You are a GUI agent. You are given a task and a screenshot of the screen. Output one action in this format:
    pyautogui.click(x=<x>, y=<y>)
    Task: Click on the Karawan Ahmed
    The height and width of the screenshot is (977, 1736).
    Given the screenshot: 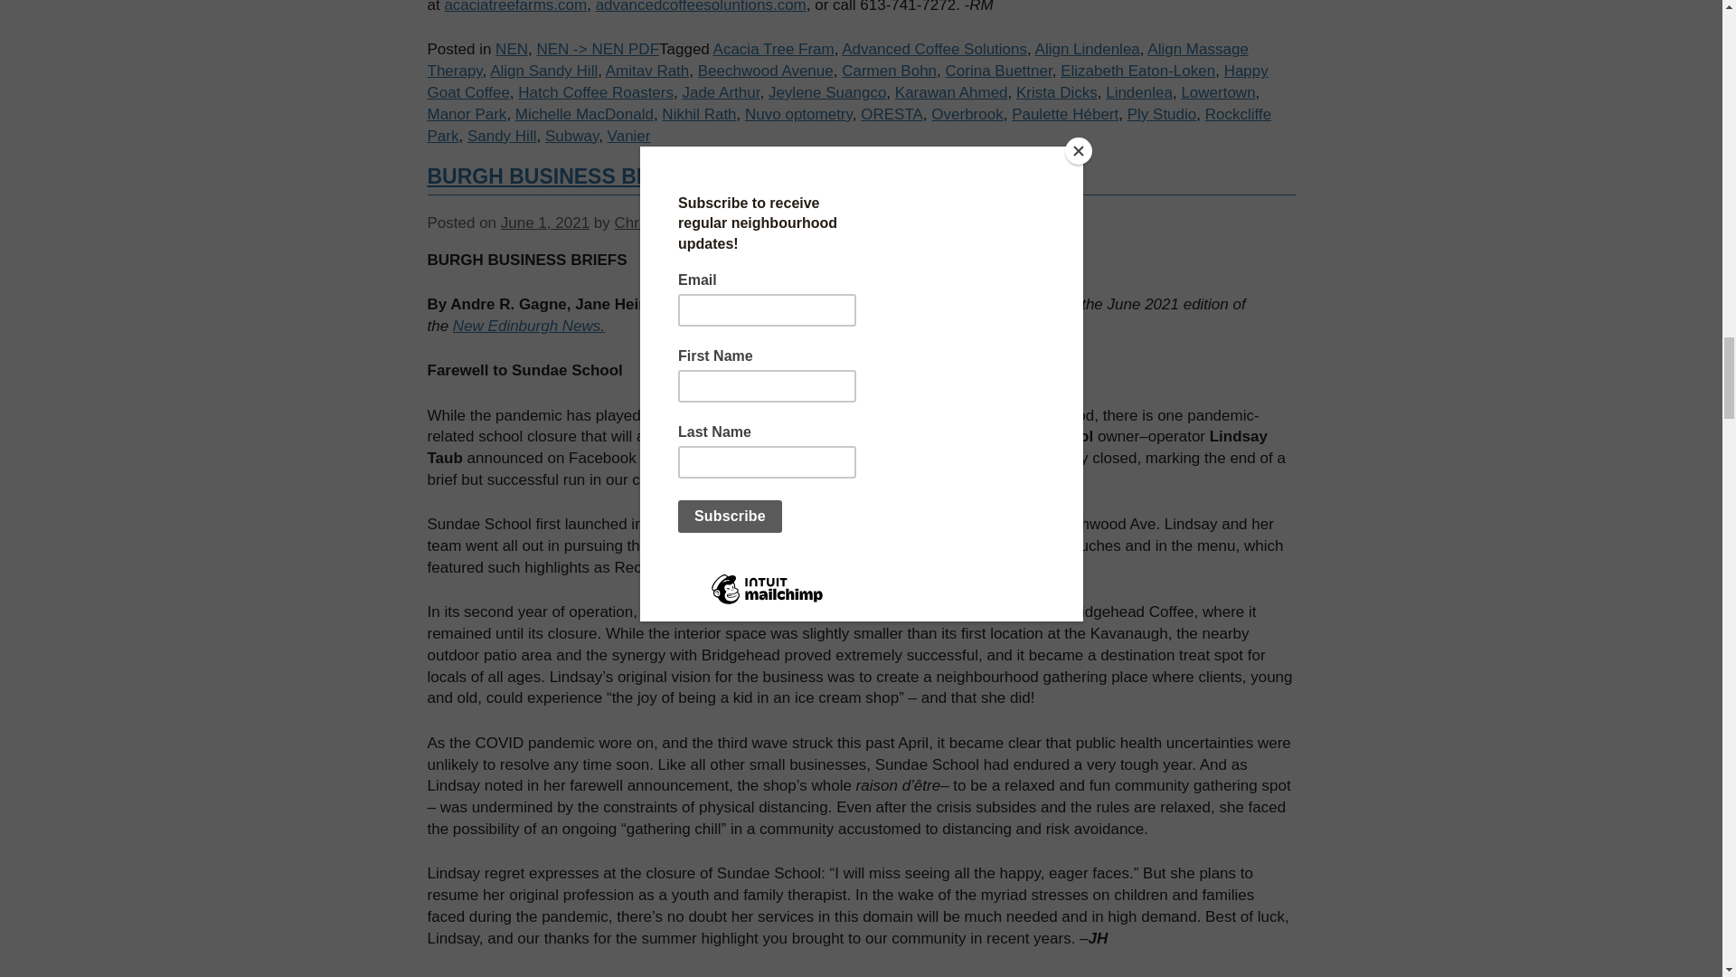 What is the action you would take?
    pyautogui.click(x=951, y=92)
    